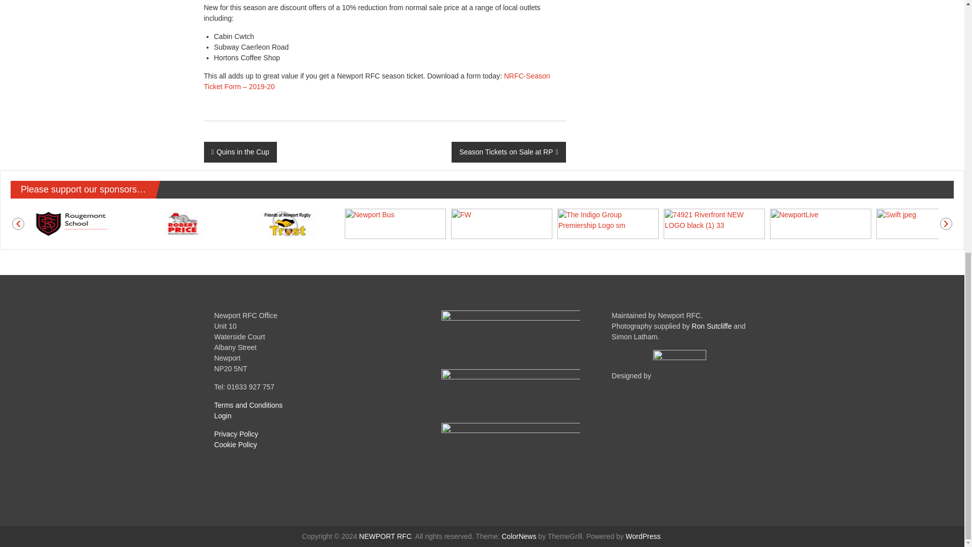 The height and width of the screenshot is (547, 972). What do you see at coordinates (76, 223) in the screenshot?
I see `rougemont-200-6` at bounding box center [76, 223].